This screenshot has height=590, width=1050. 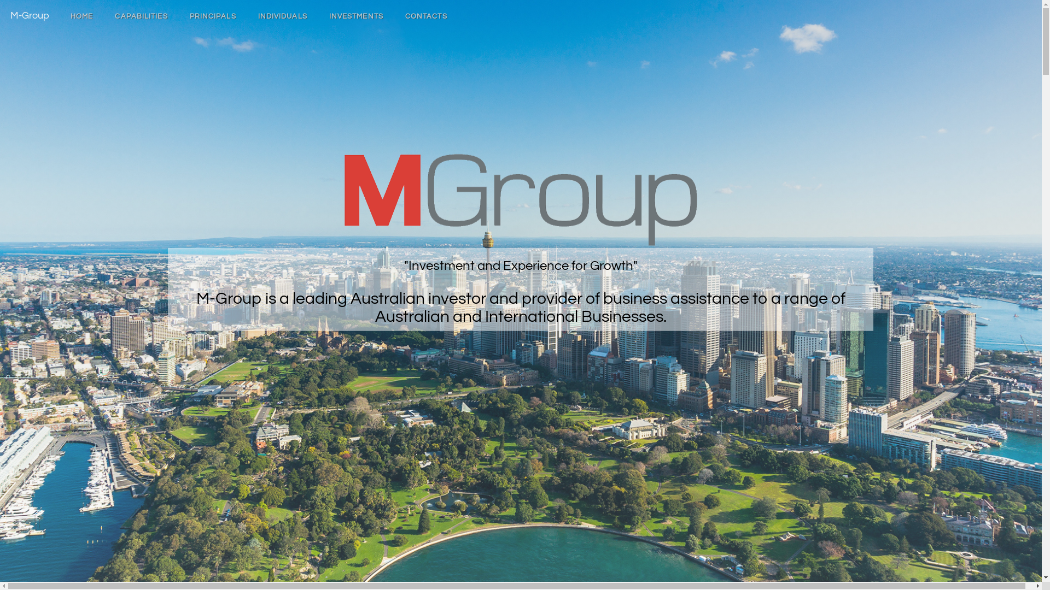 I want to click on INVESTMENTS, so click(x=357, y=16).